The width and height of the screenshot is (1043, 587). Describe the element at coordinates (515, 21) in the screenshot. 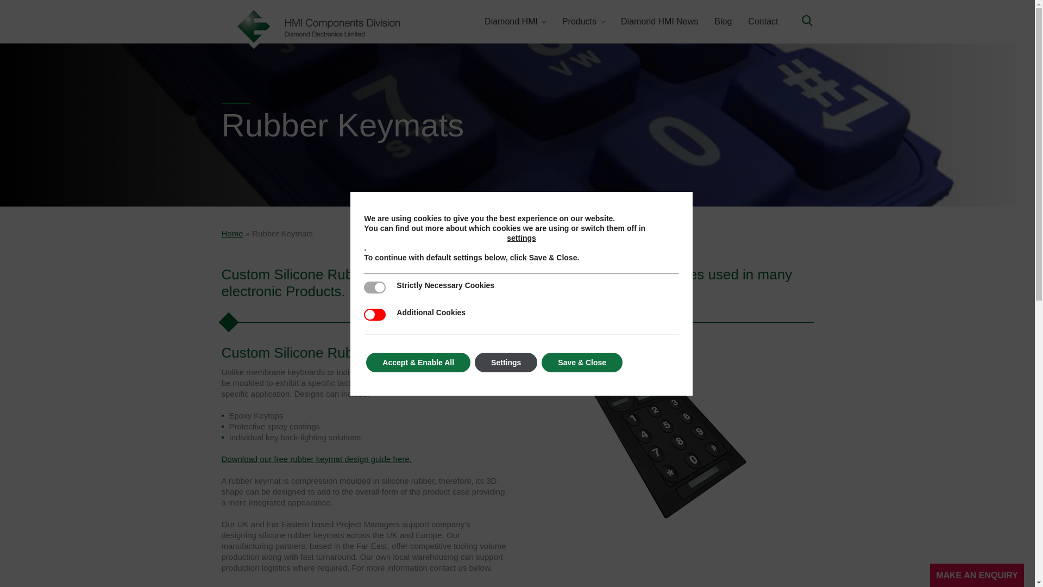

I see `Diamond HMI` at that location.